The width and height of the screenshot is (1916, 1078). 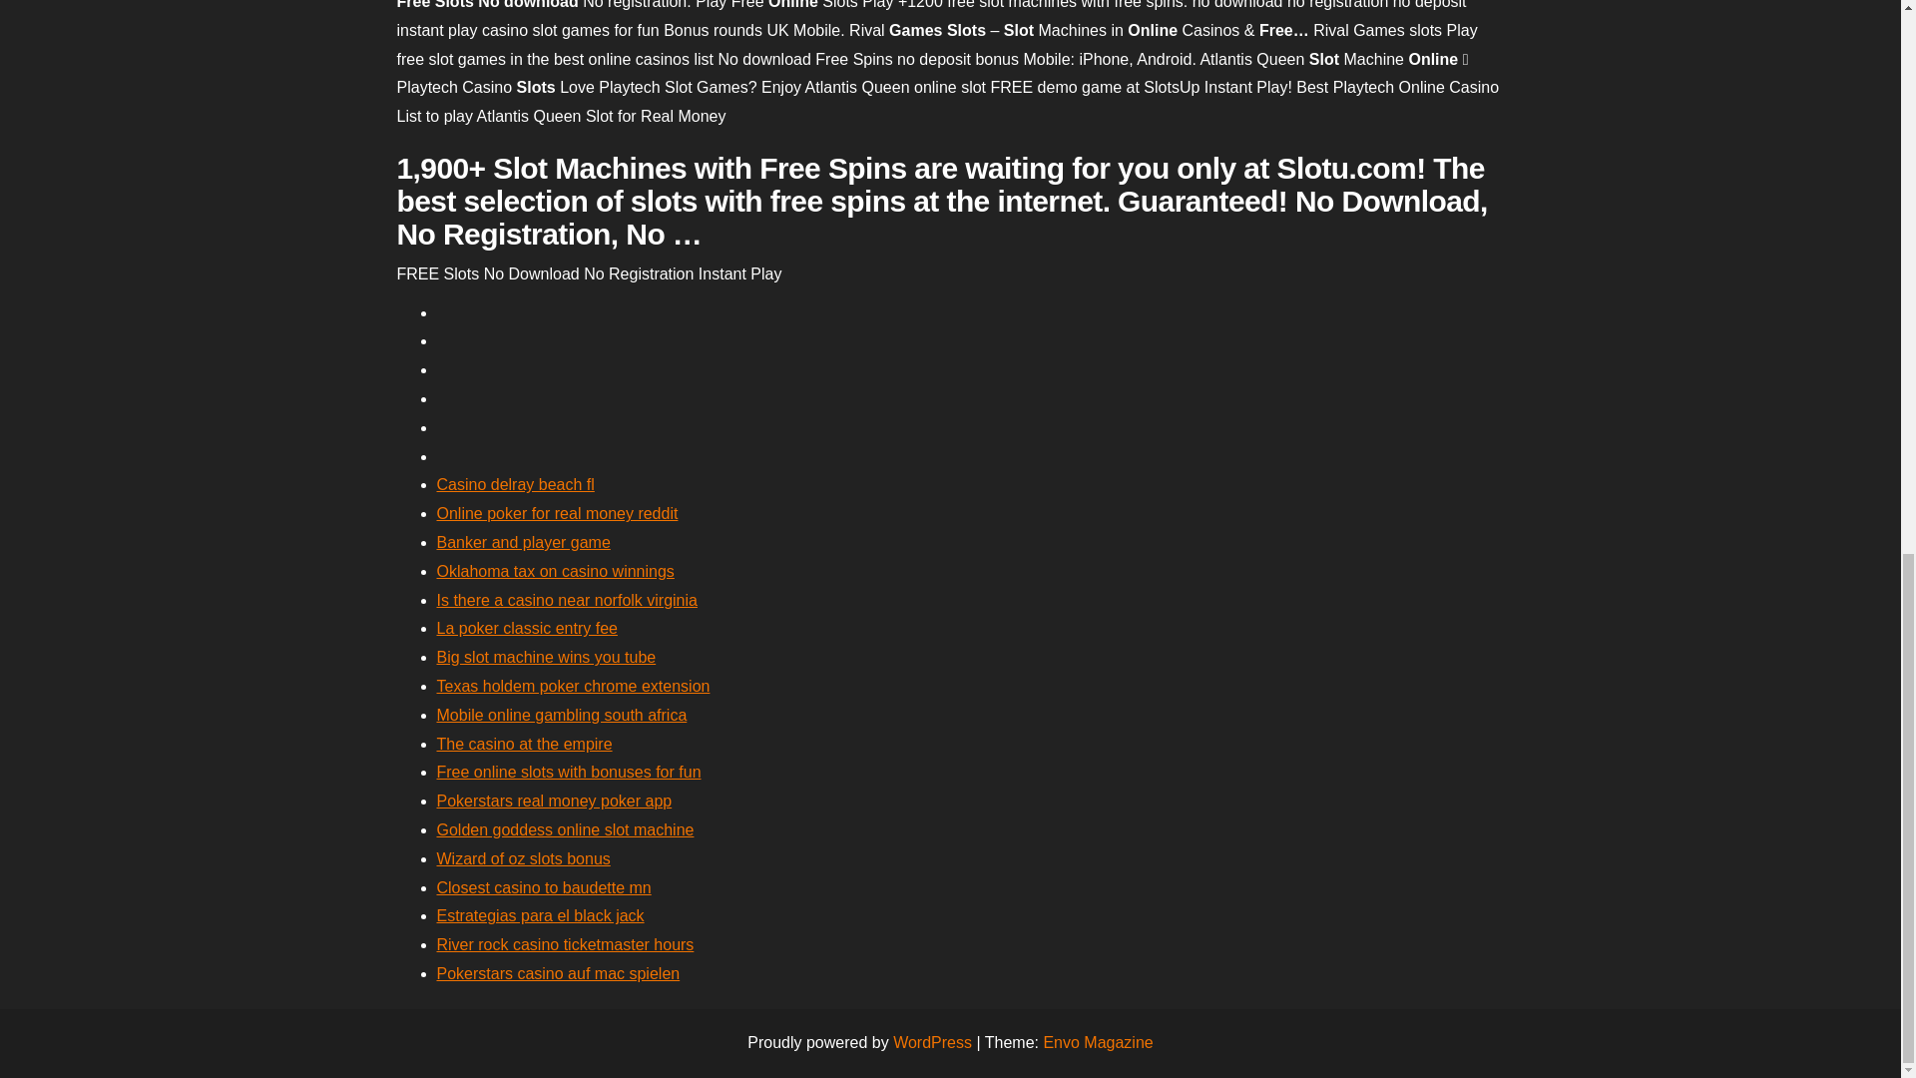 I want to click on Golden goddess online slot machine, so click(x=565, y=829).